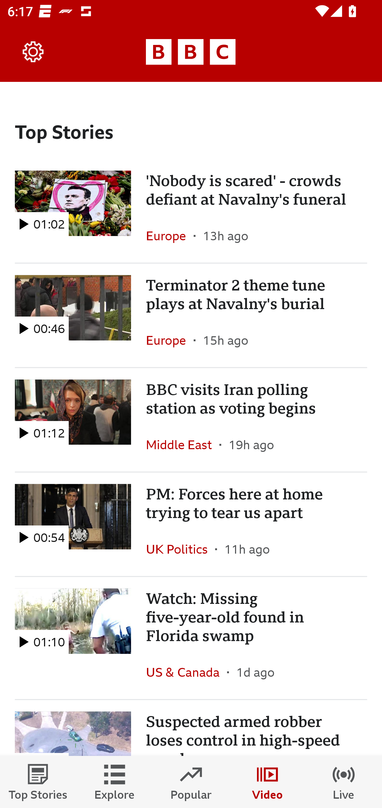  What do you see at coordinates (115, 782) in the screenshot?
I see `Explore` at bounding box center [115, 782].